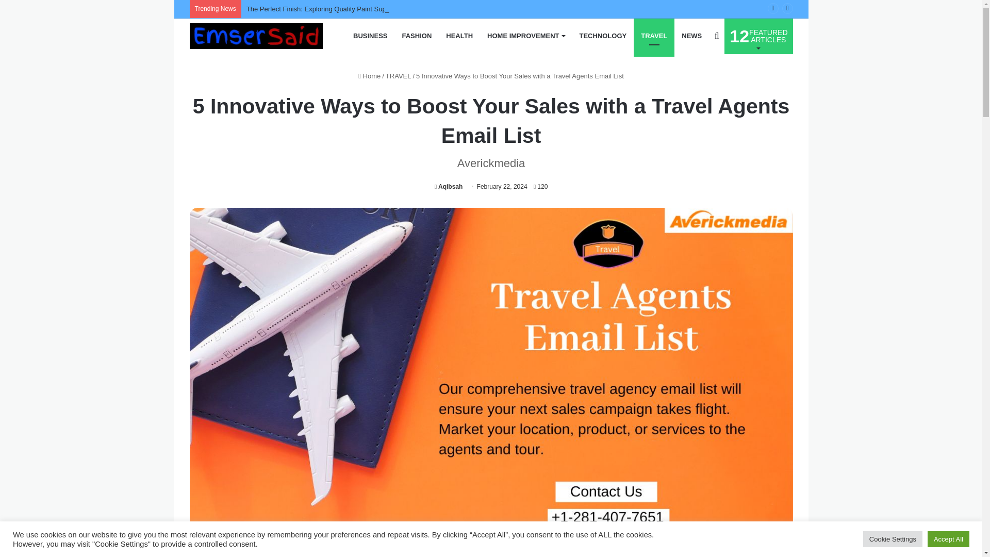 Image resolution: width=990 pixels, height=557 pixels. I want to click on Aqibsah, so click(526, 36).